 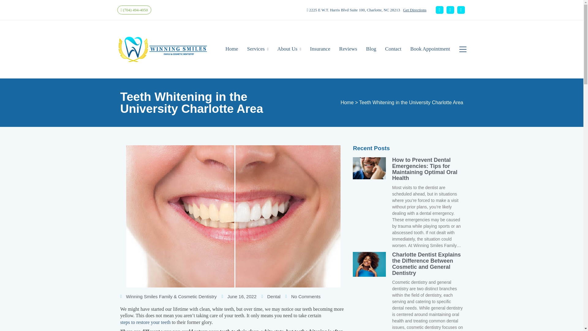 What do you see at coordinates (414, 10) in the screenshot?
I see `Get Directions` at bounding box center [414, 10].